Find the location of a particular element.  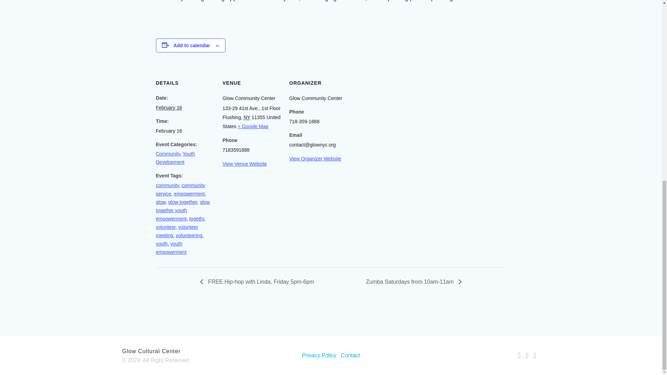

glow together is located at coordinates (182, 202).